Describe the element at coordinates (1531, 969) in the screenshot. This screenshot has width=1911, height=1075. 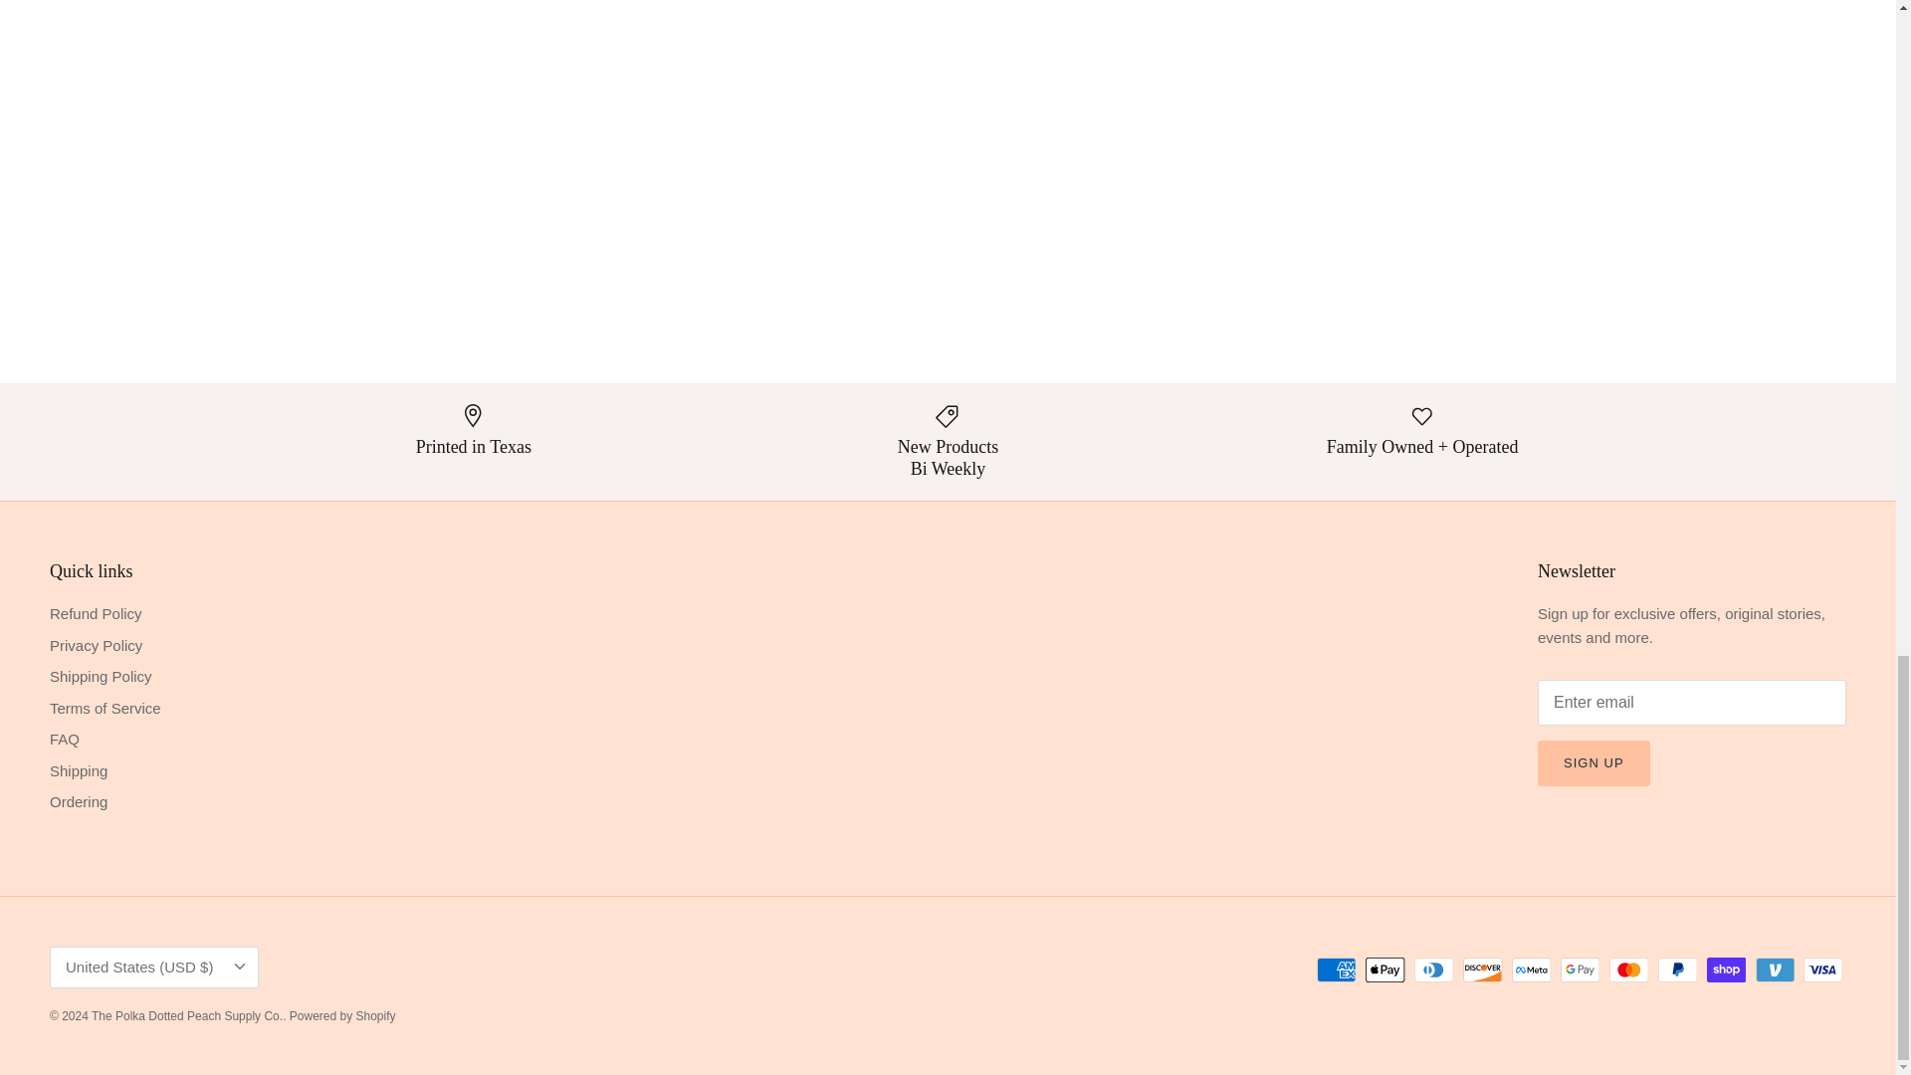
I see `Meta Pay` at that location.